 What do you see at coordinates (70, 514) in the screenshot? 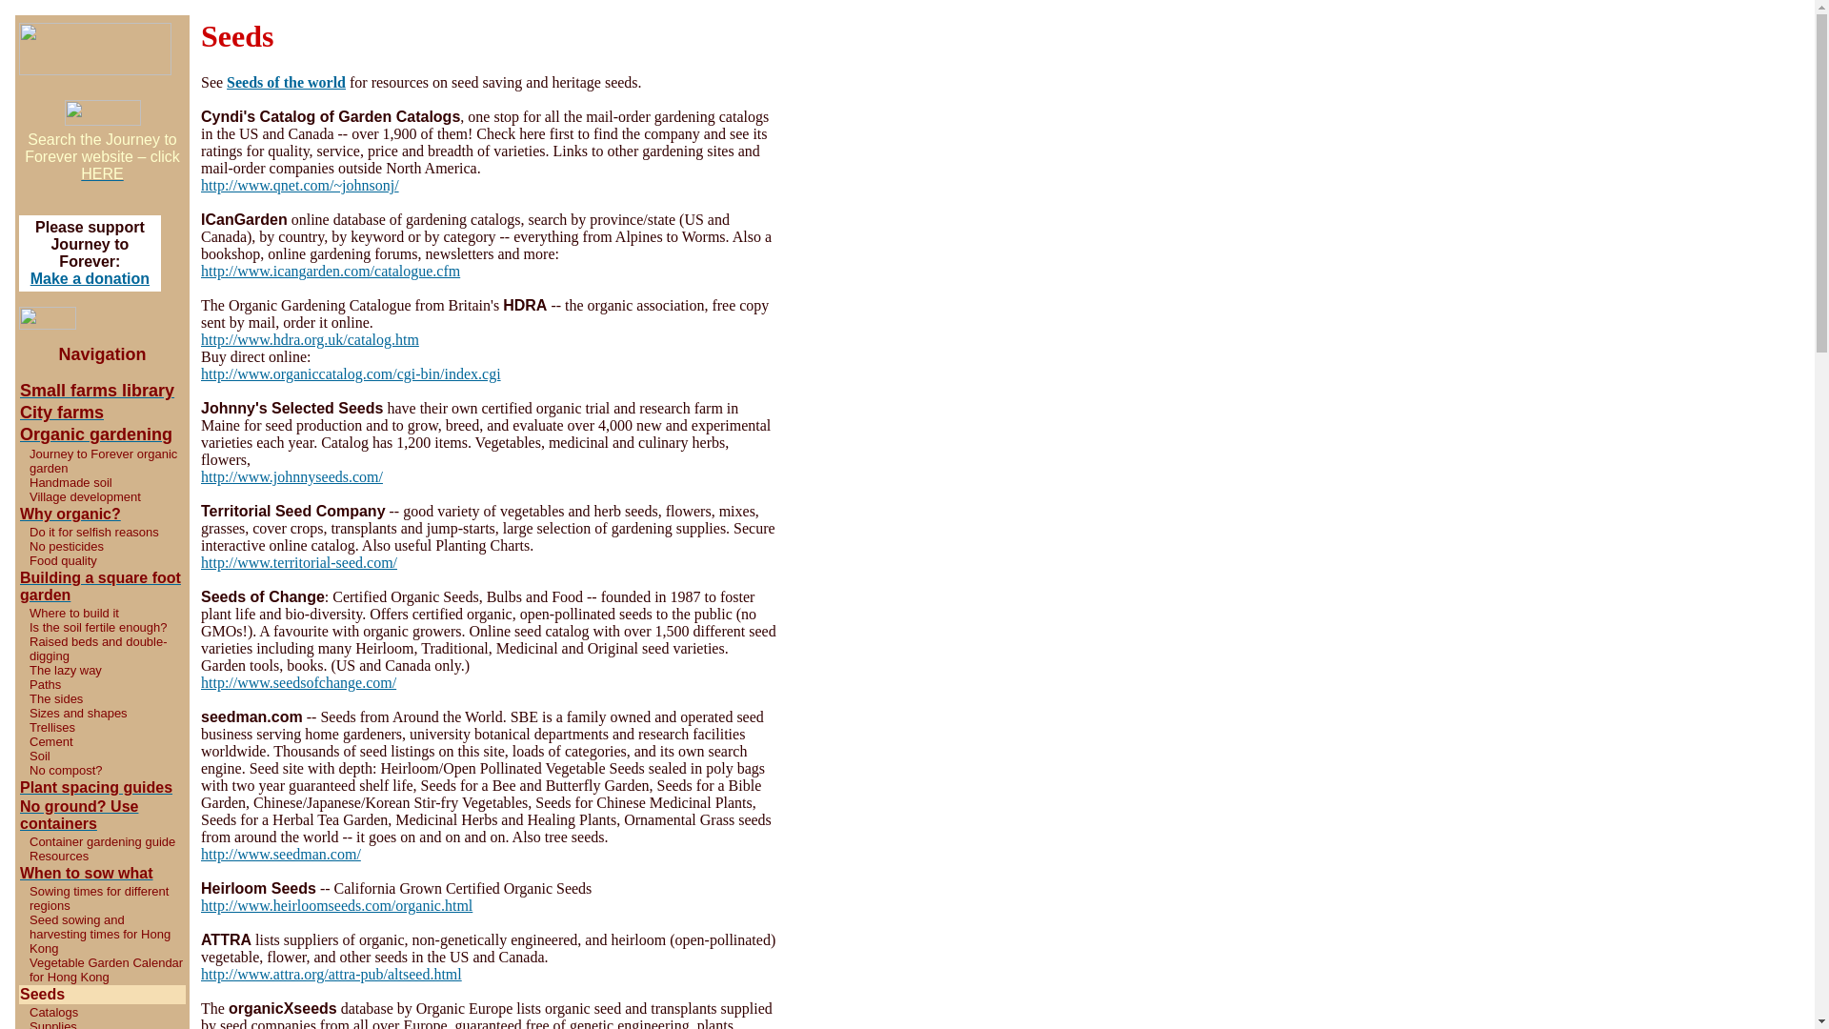
I see `Why organic?` at bounding box center [70, 514].